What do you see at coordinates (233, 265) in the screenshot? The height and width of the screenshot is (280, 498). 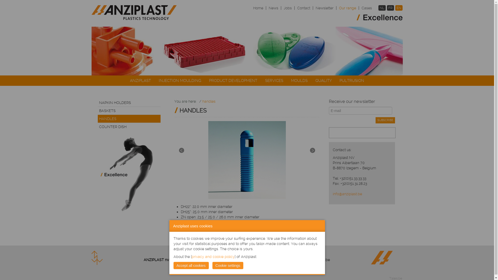 I see `Terms and conditions of sale` at bounding box center [233, 265].